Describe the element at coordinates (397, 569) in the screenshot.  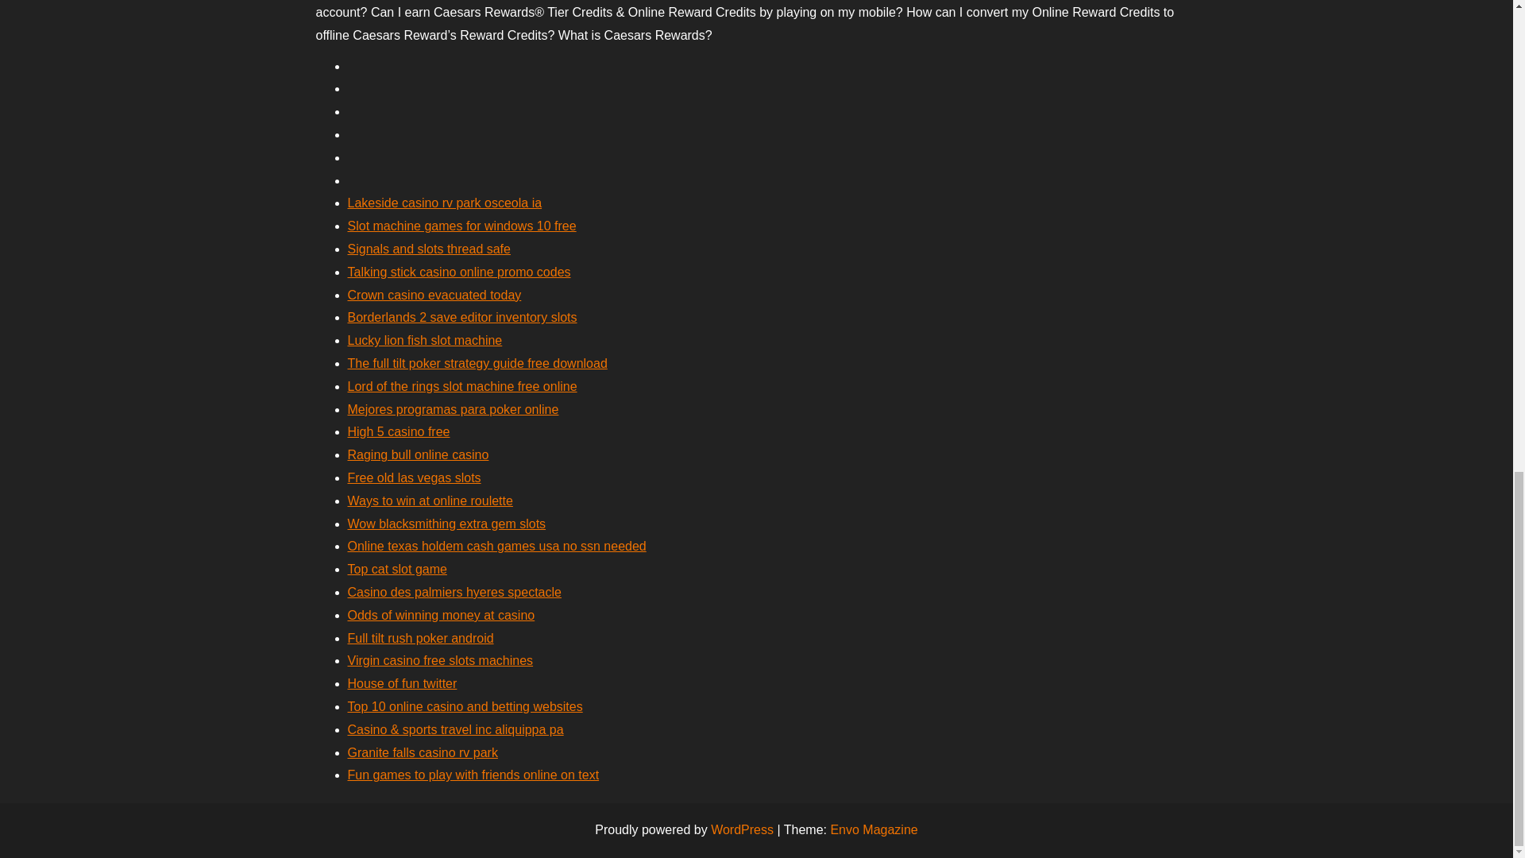
I see `Top cat slot game` at that location.